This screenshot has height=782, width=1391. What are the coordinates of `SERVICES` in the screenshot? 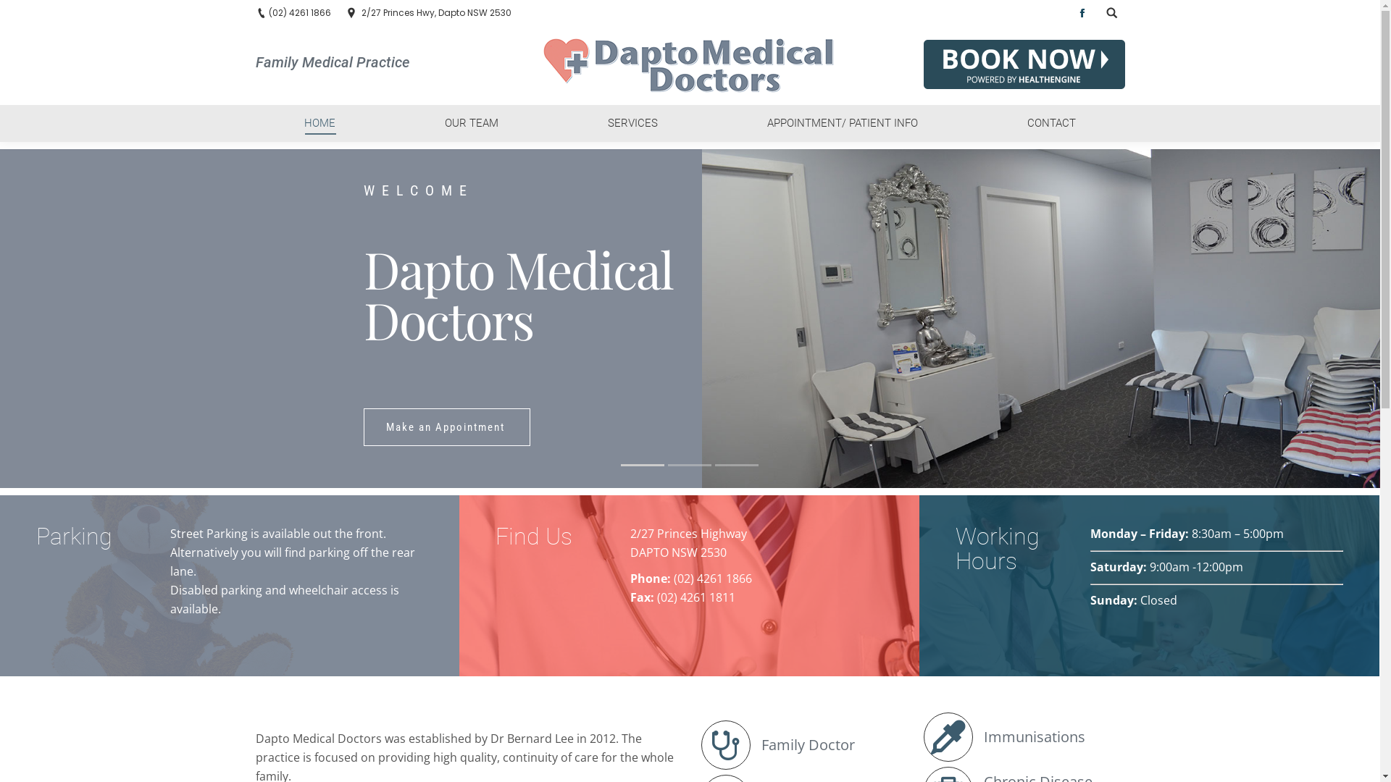 It's located at (633, 123).